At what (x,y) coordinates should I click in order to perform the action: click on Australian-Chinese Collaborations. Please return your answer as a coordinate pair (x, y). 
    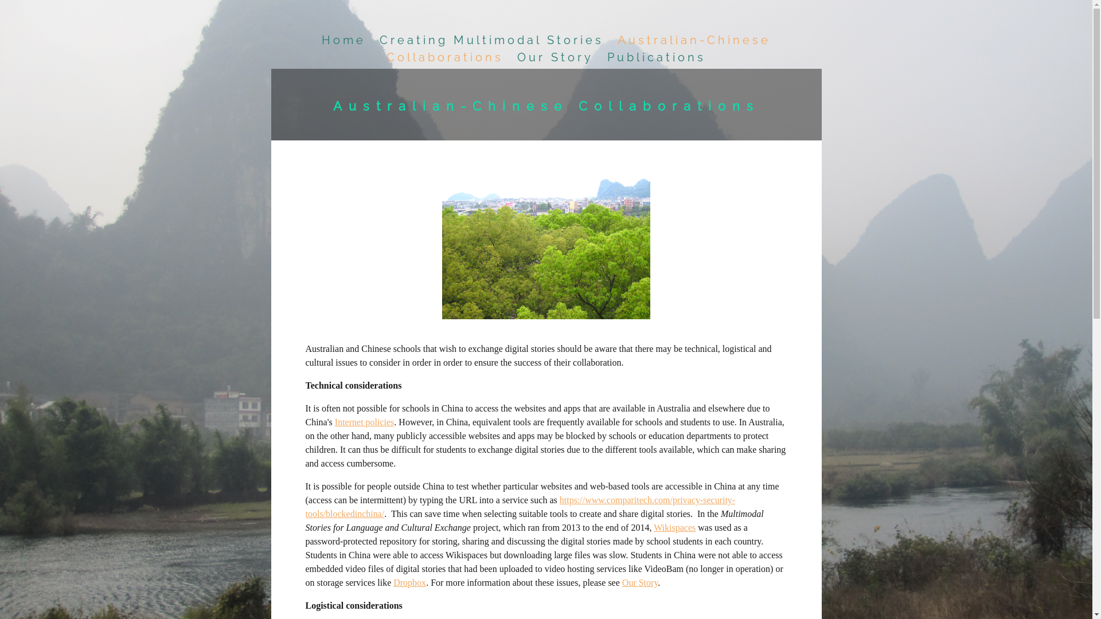
    Looking at the image, I should click on (579, 49).